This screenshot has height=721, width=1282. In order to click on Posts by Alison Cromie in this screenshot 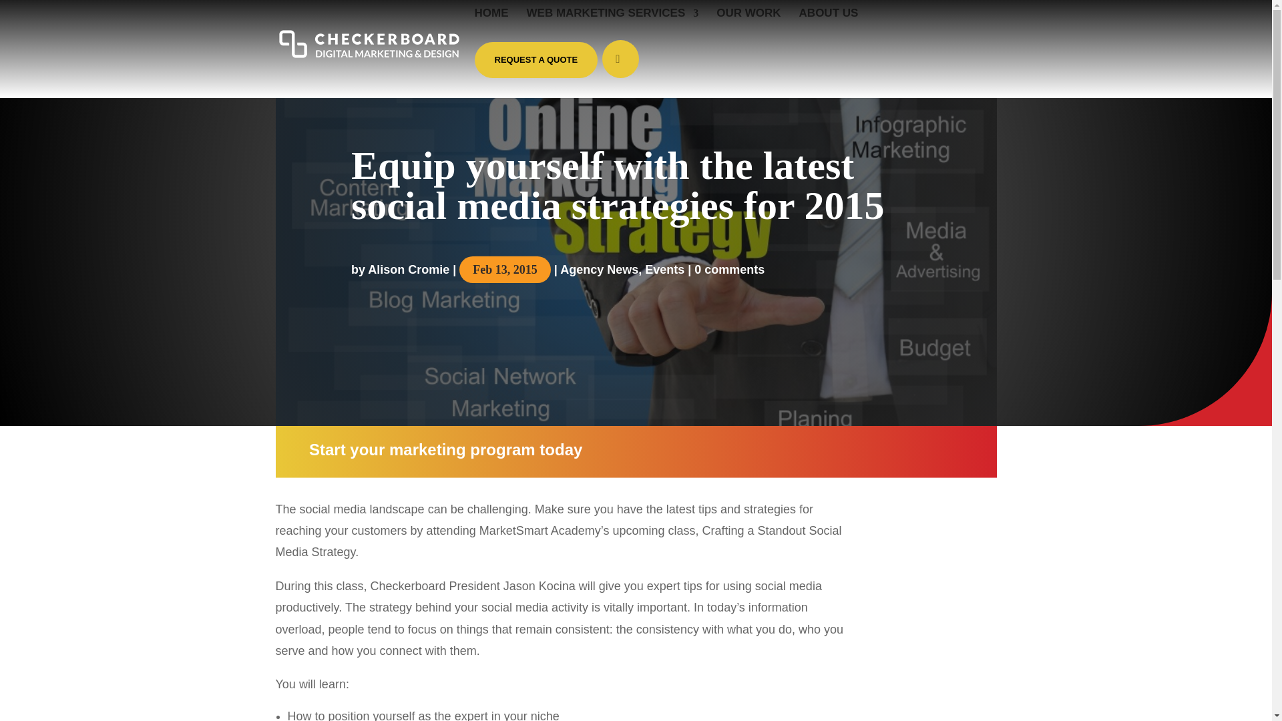, I will do `click(409, 270)`.